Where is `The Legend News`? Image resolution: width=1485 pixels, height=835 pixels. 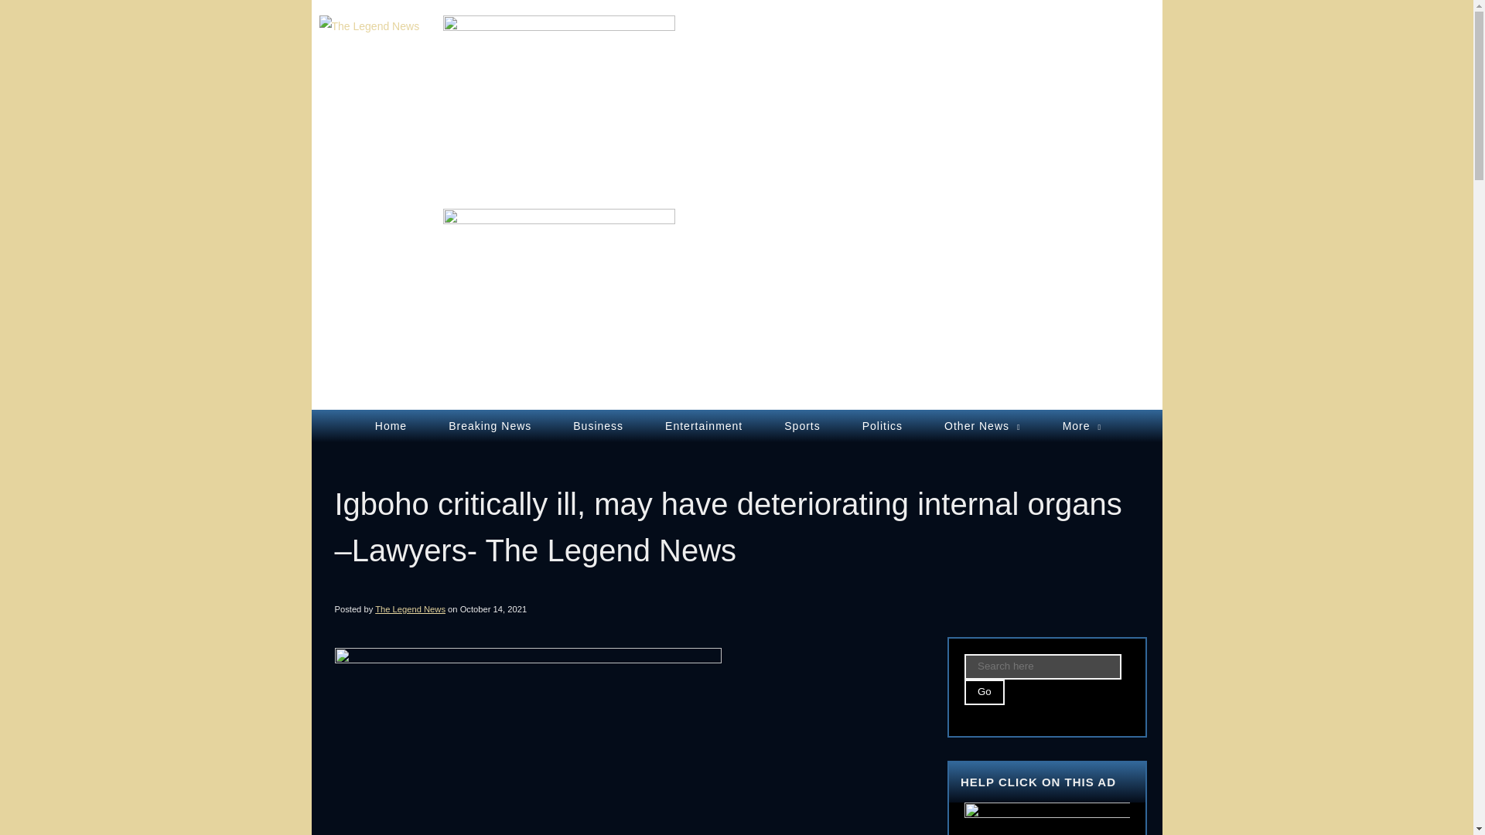
The Legend News is located at coordinates (410, 608).